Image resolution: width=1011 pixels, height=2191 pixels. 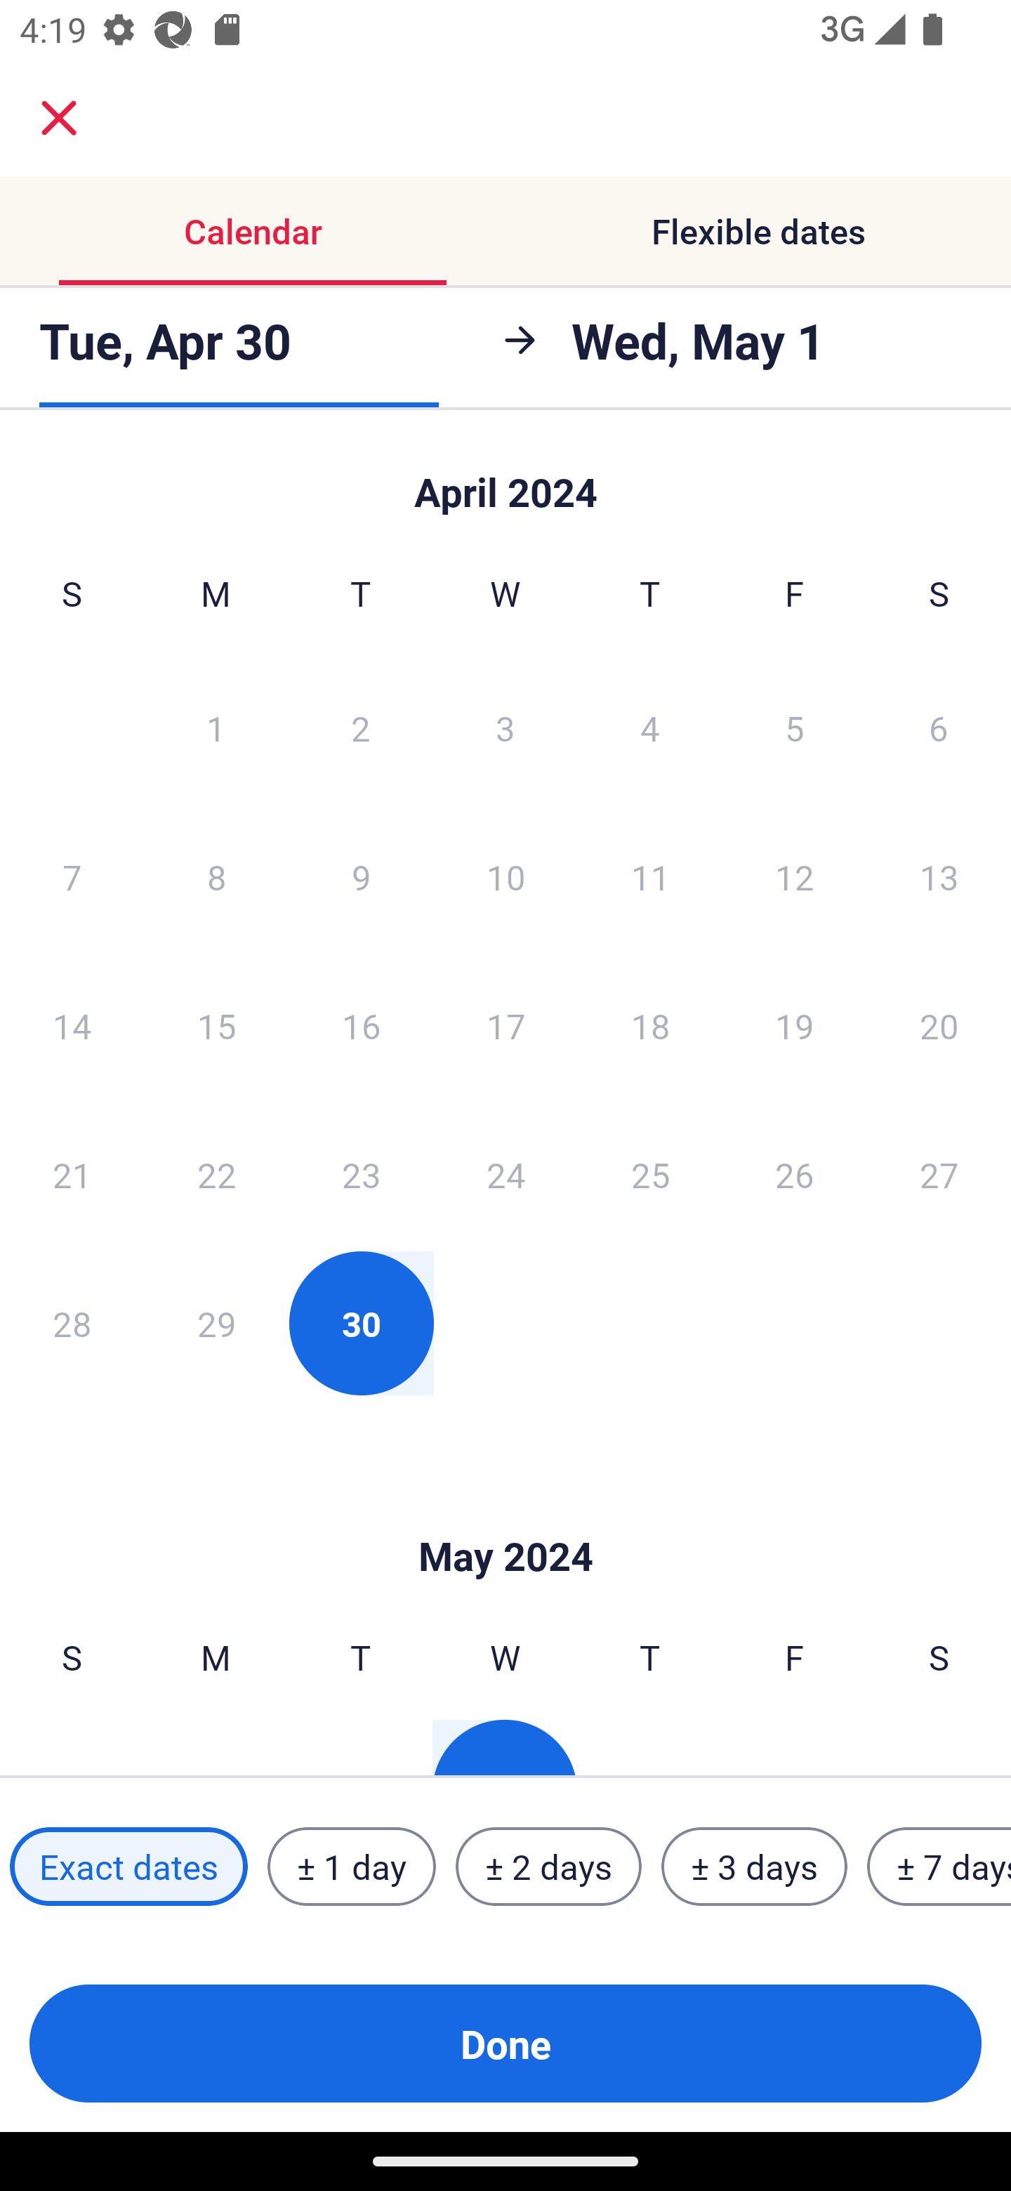 What do you see at coordinates (939, 1025) in the screenshot?
I see `20 Saturday, April 20, 2024` at bounding box center [939, 1025].